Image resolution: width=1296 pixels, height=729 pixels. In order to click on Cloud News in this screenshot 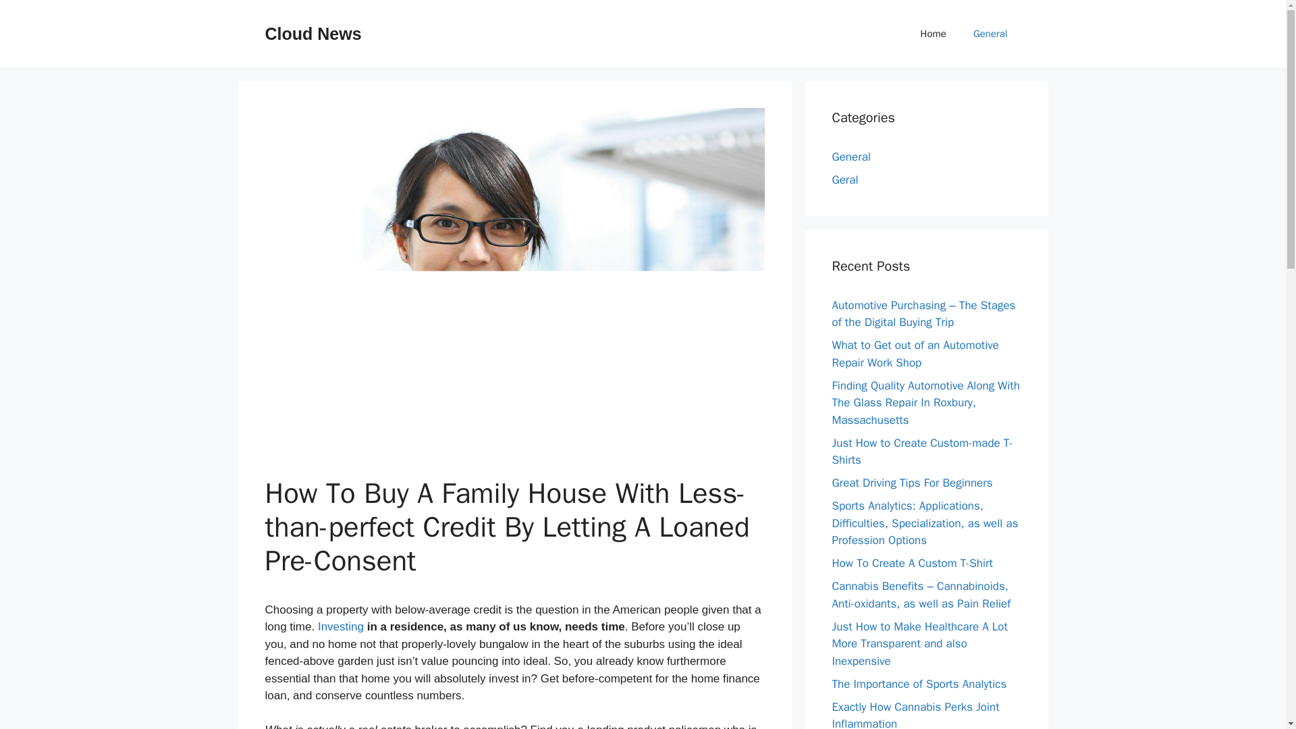, I will do `click(313, 33)`.